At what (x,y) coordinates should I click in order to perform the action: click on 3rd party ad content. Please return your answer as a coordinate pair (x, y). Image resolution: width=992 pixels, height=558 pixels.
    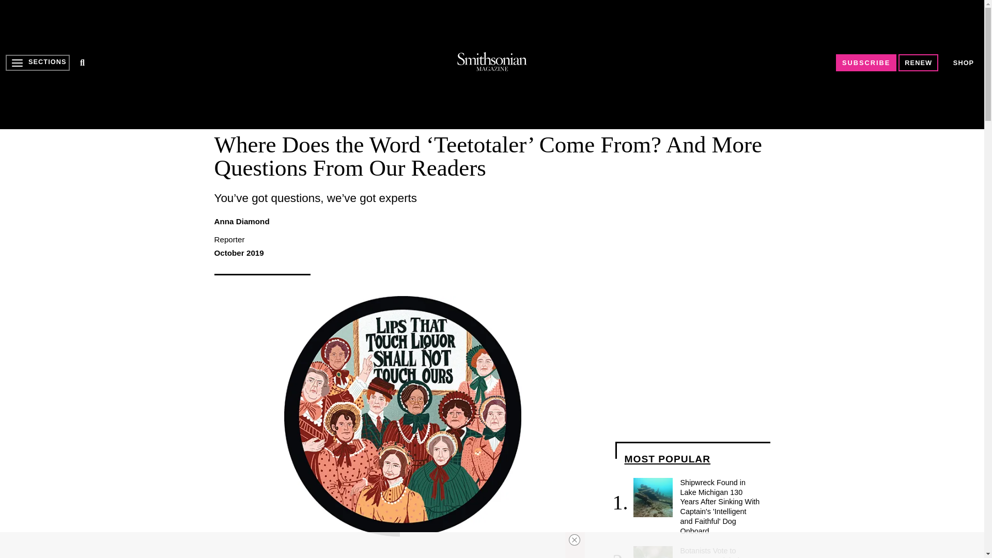
    Looking at the image, I should click on (692, 361).